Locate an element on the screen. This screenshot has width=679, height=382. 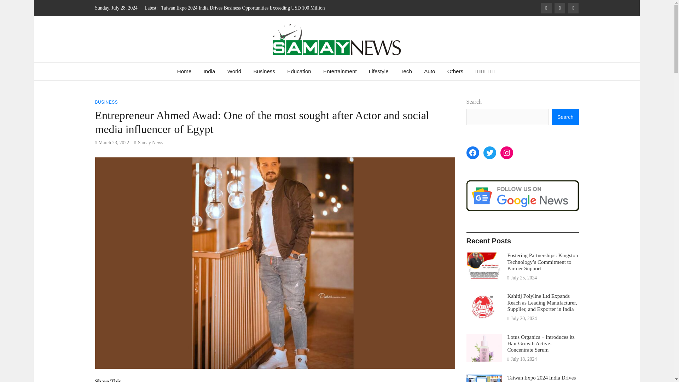
Samay News is located at coordinates (150, 143).